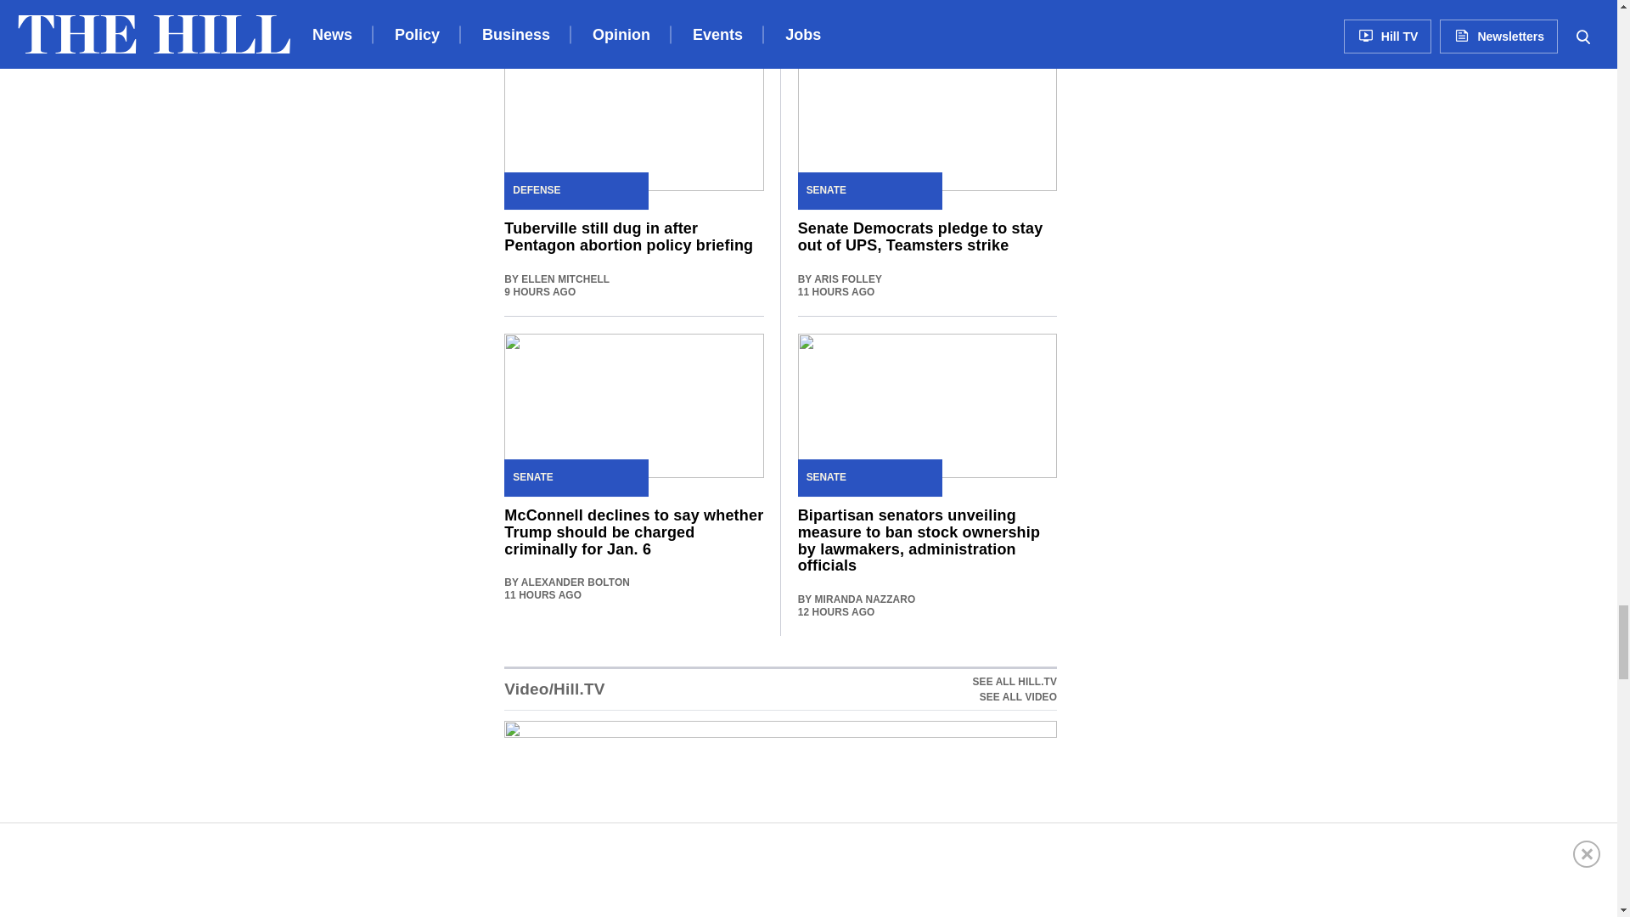 The image size is (1630, 917). I want to click on SEE ALL VIDEO, so click(1015, 689).